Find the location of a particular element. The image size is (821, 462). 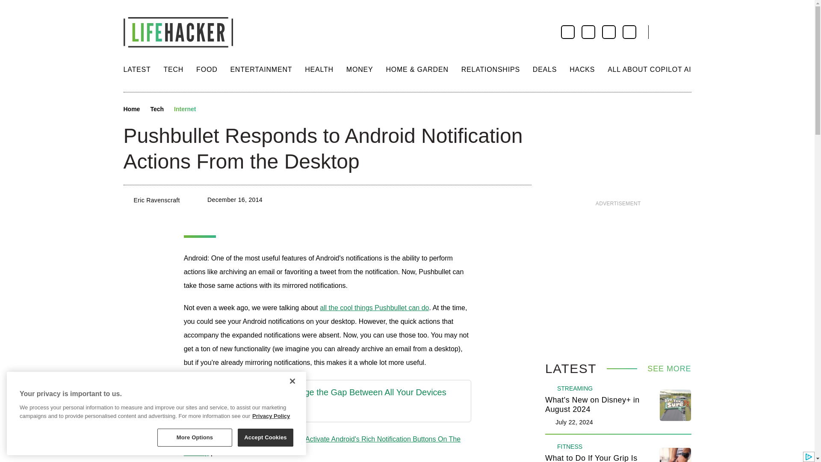

open in a new window is located at coordinates (319, 392).